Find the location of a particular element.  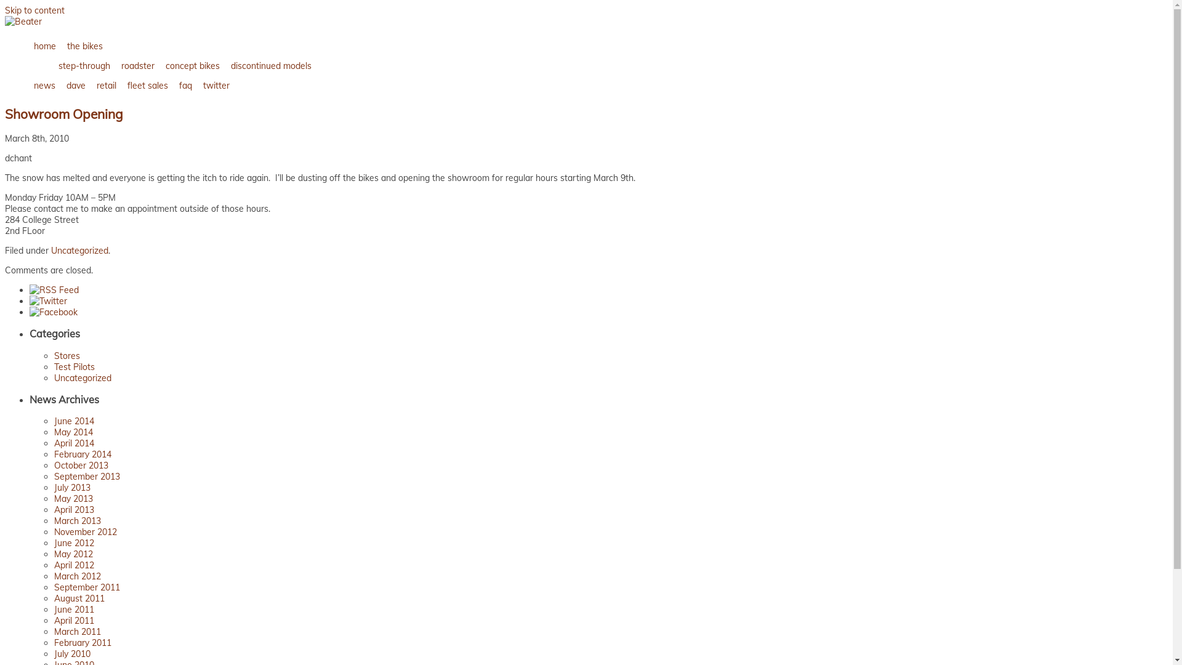

June 2014 is located at coordinates (74, 421).